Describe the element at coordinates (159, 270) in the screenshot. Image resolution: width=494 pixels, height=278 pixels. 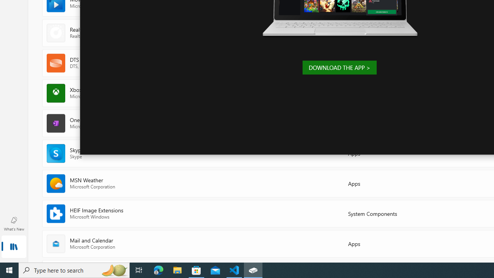
I see `Microsoft Edge` at that location.